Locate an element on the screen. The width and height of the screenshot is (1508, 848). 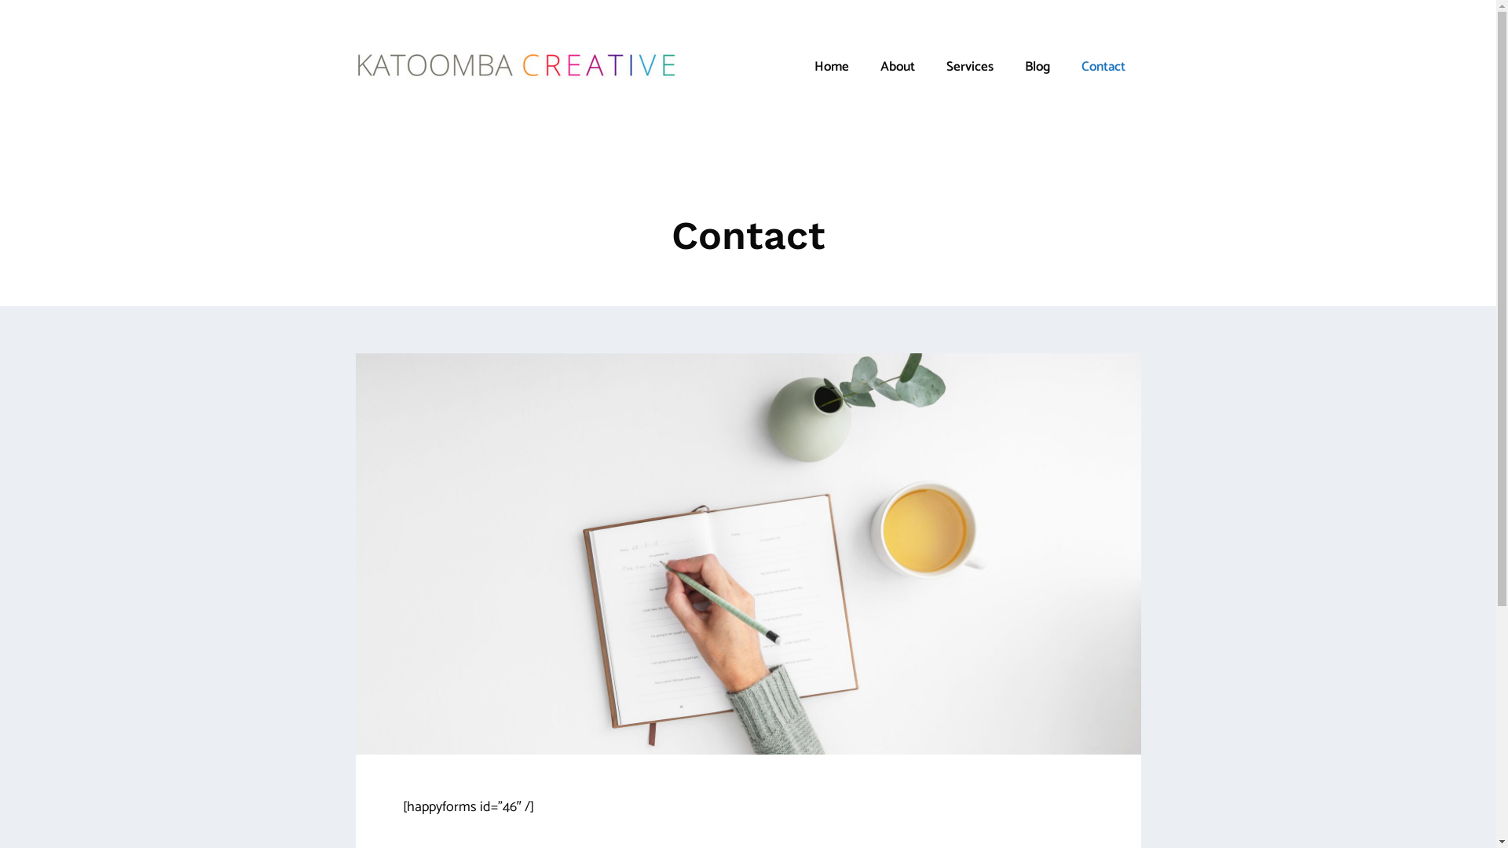
Services is located at coordinates (969, 67).